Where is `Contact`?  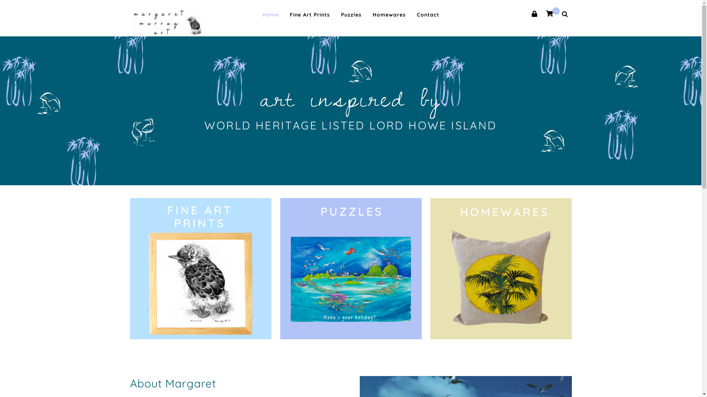 Contact is located at coordinates (428, 15).